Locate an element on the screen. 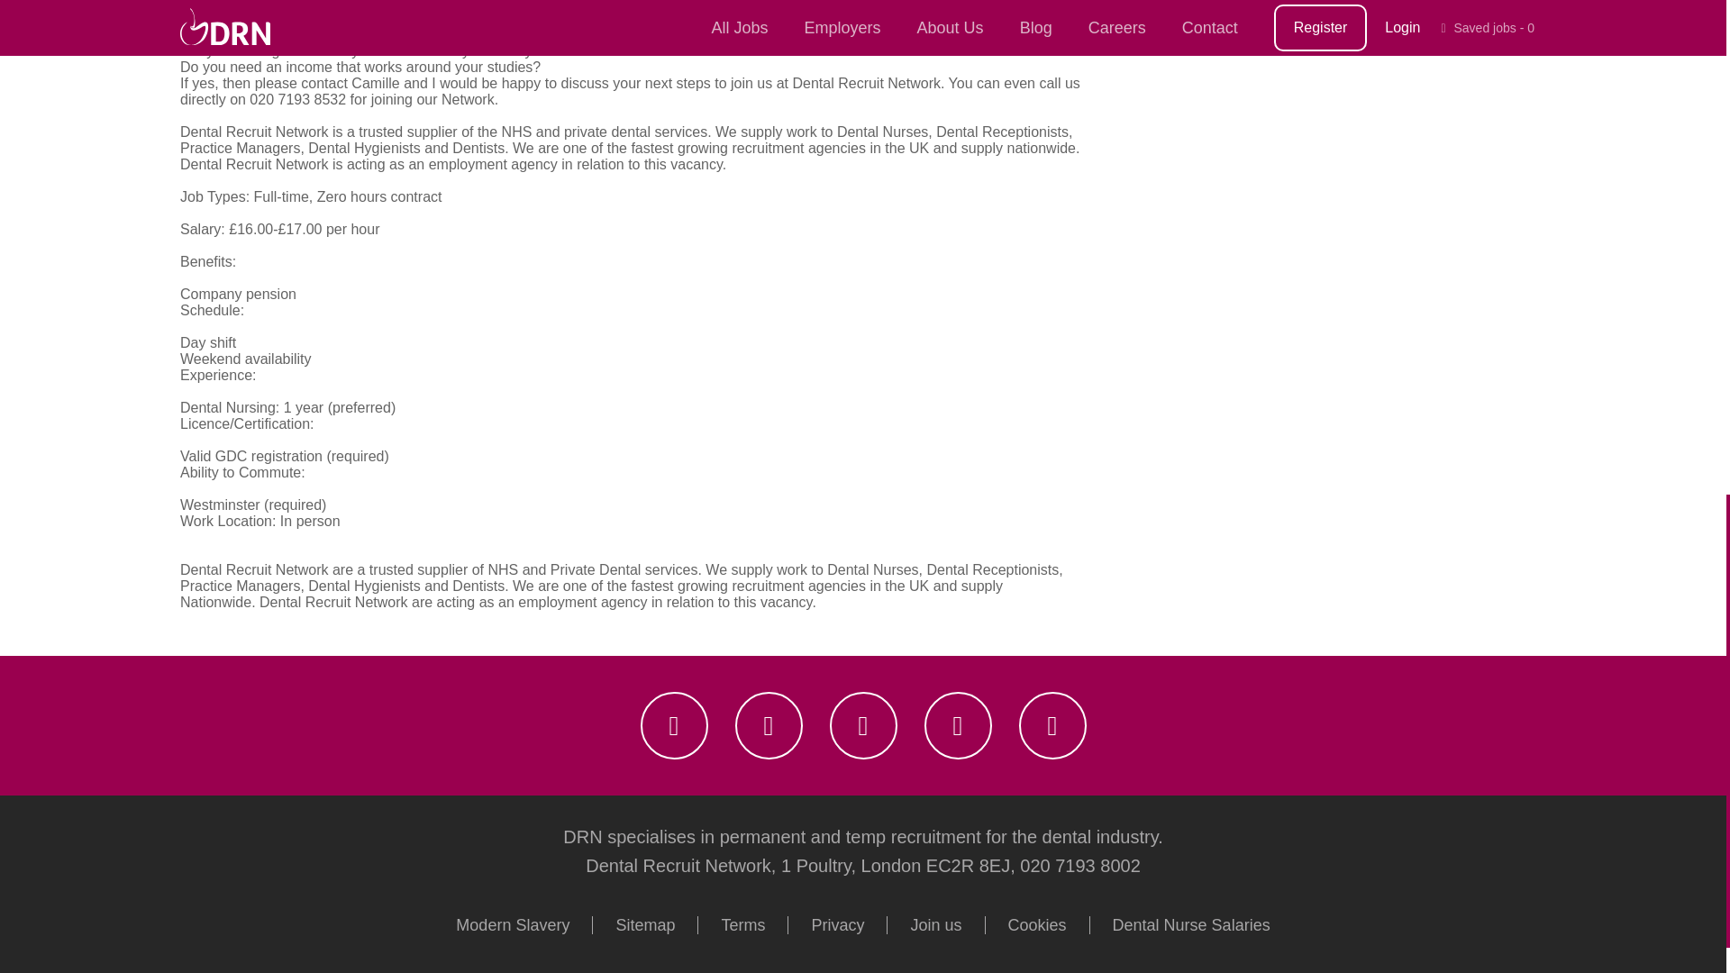 The width and height of the screenshot is (1730, 973). Terms is located at coordinates (743, 924).